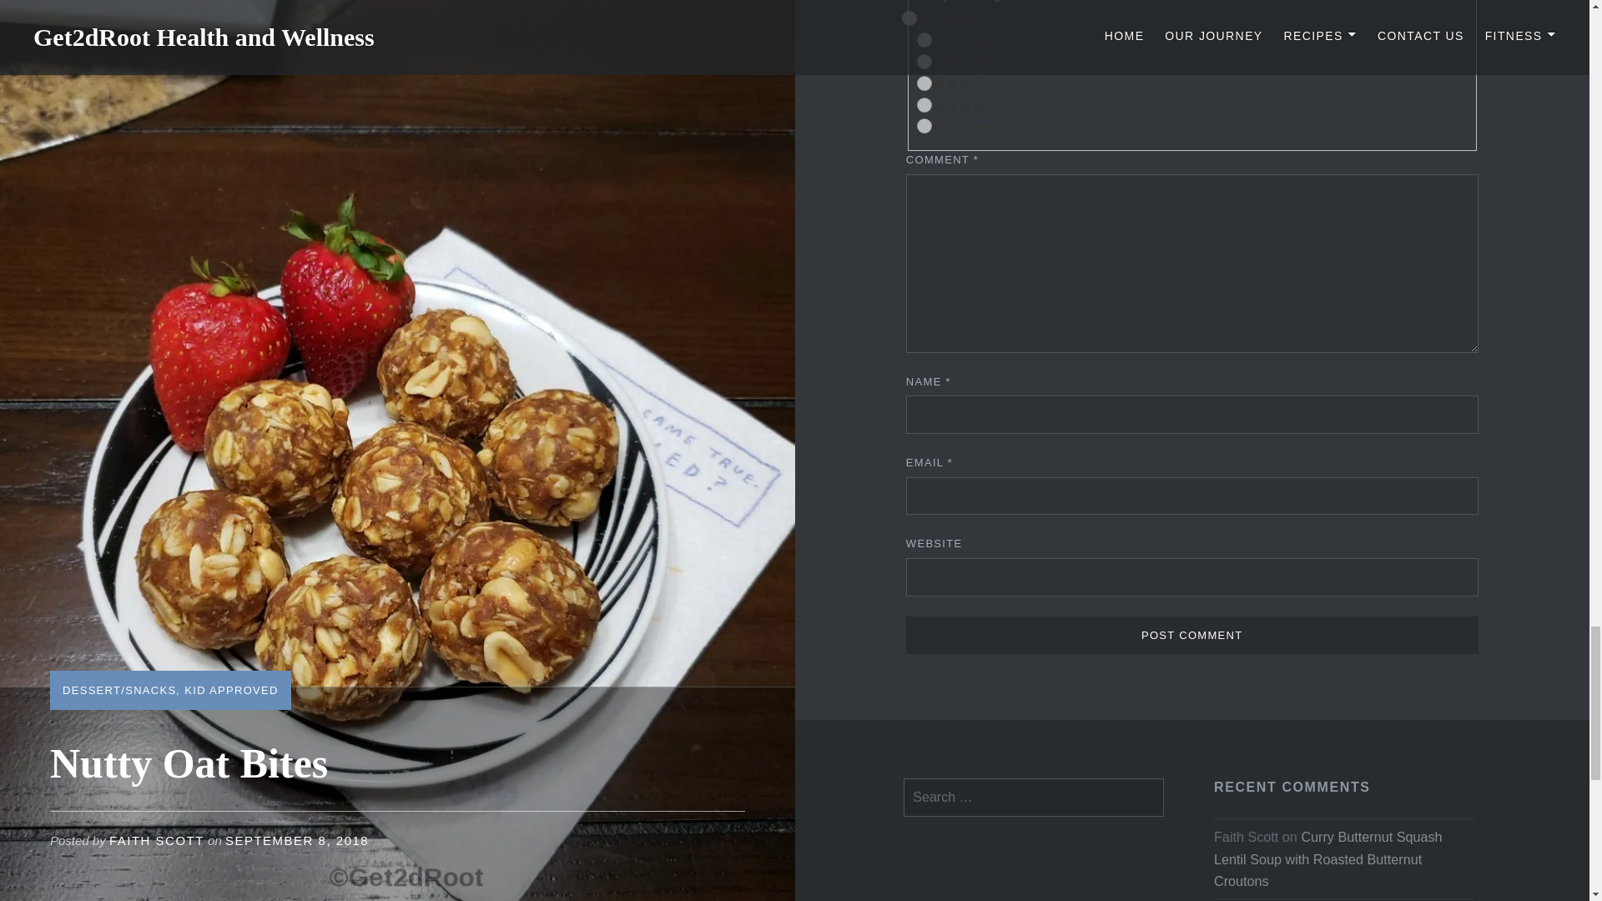 The image size is (1602, 901). What do you see at coordinates (924, 105) in the screenshot?
I see `4` at bounding box center [924, 105].